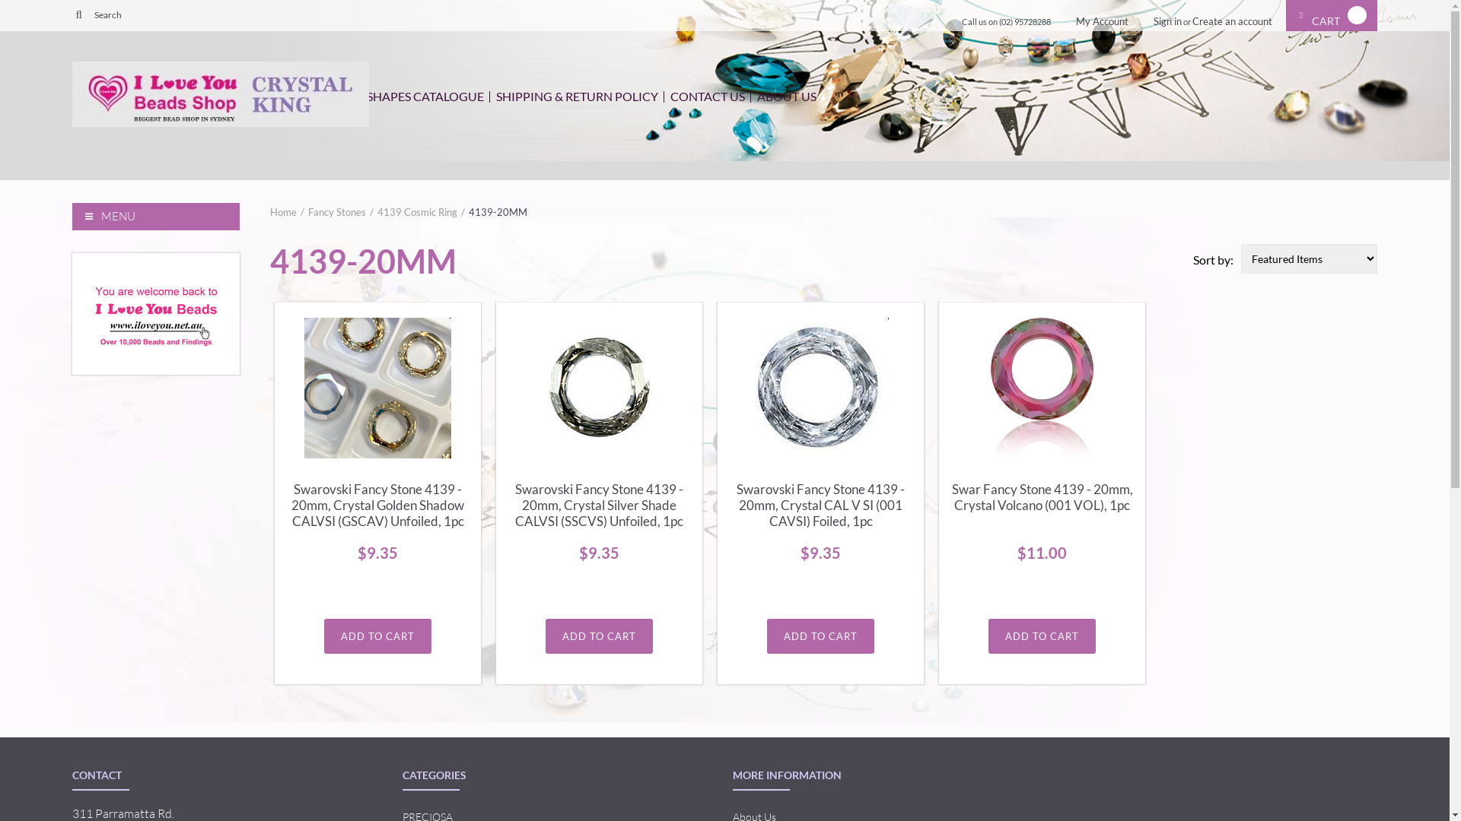  Describe the element at coordinates (1233, 21) in the screenshot. I see `Create an account` at that location.